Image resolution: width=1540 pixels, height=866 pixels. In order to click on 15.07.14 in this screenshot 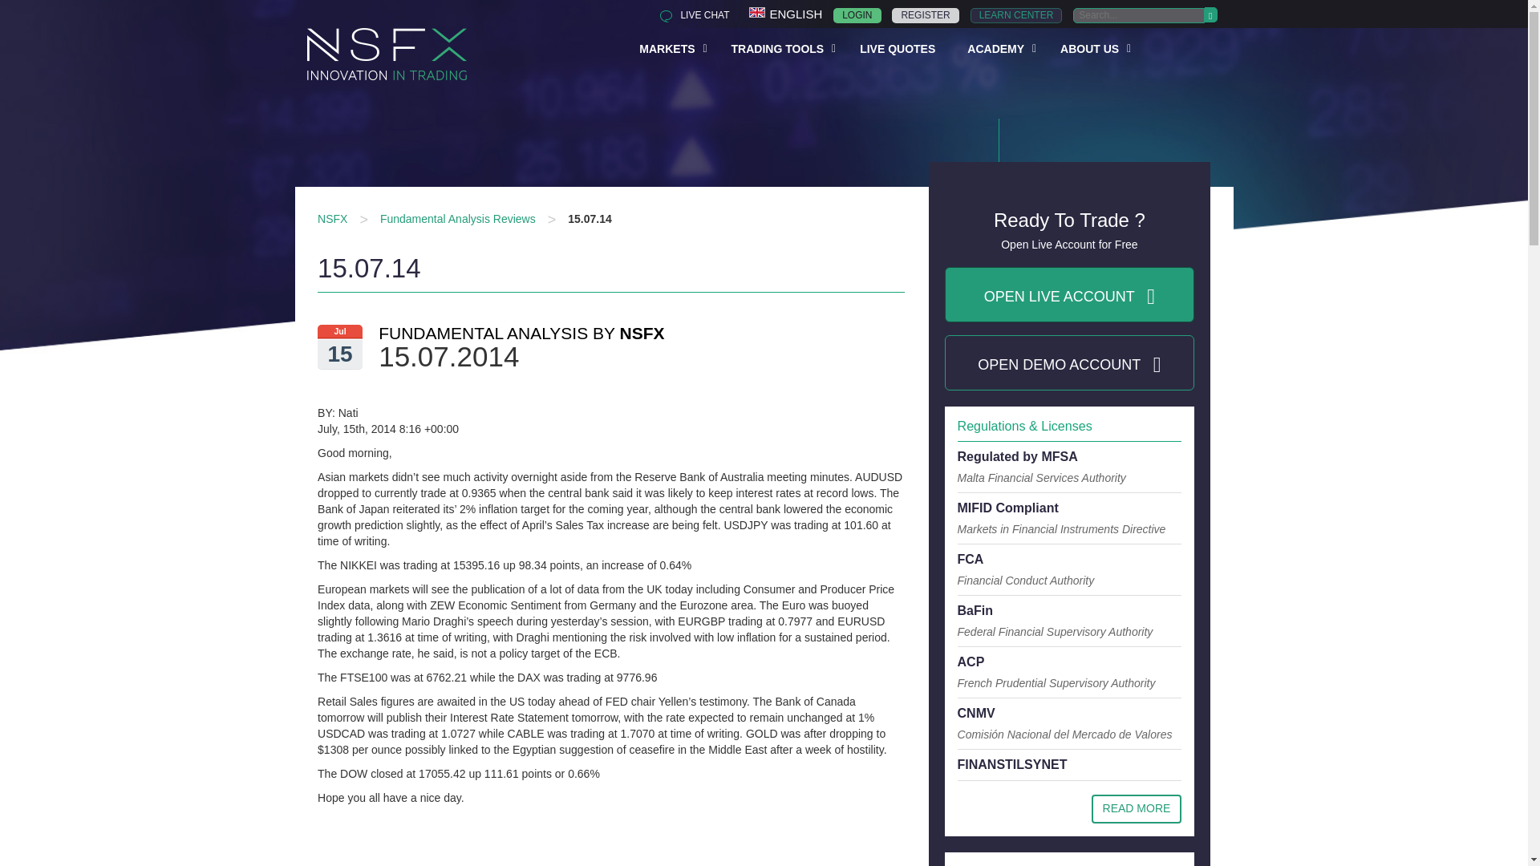, I will do `click(590, 218)`.